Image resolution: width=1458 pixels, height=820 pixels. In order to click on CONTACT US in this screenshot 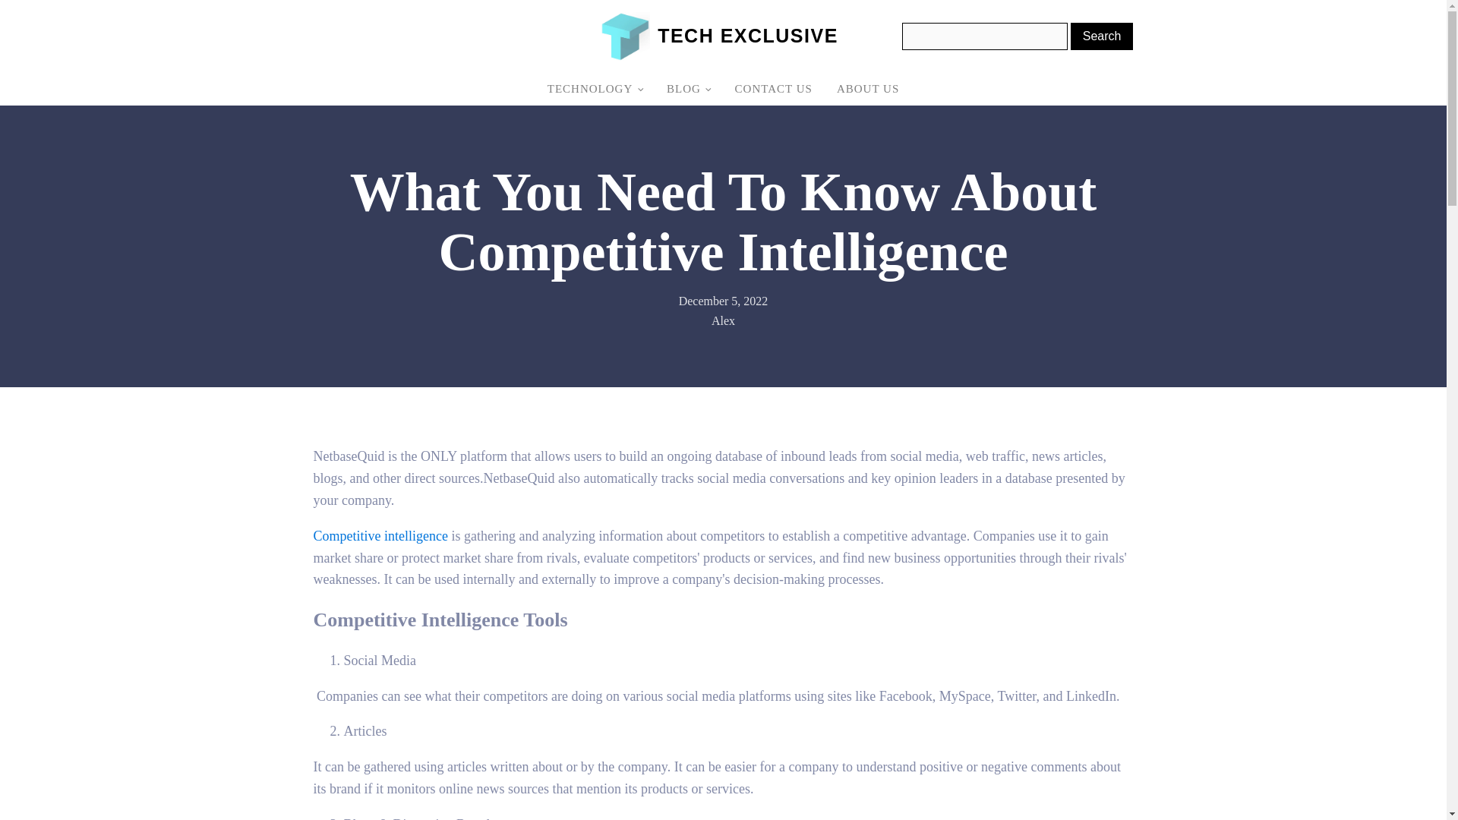, I will do `click(774, 89)`.